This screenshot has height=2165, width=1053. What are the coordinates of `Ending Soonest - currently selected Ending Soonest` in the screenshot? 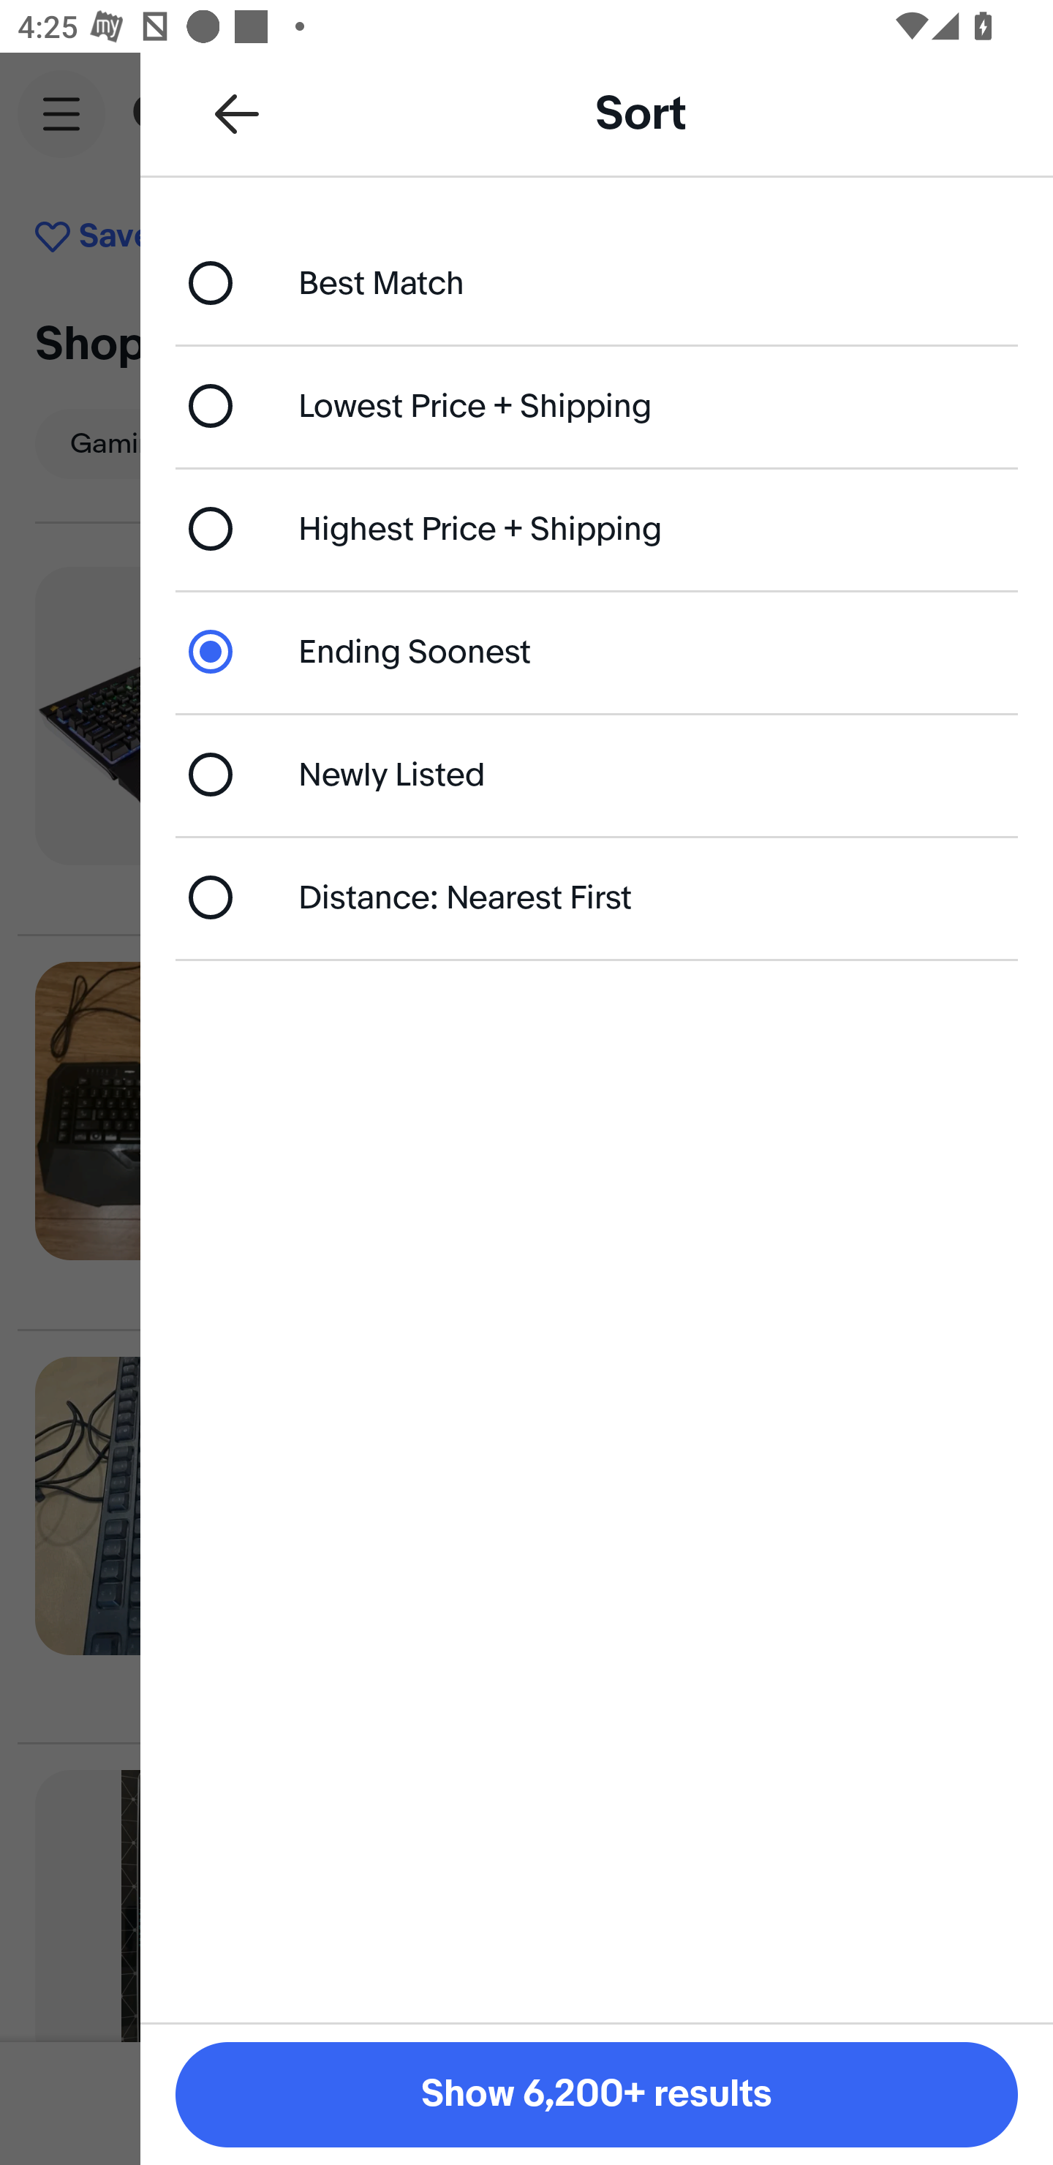 It's located at (597, 651).